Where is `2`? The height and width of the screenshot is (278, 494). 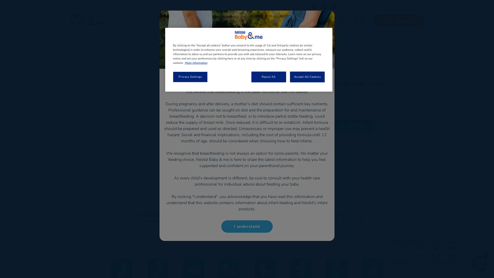 2 is located at coordinates (243, 186).